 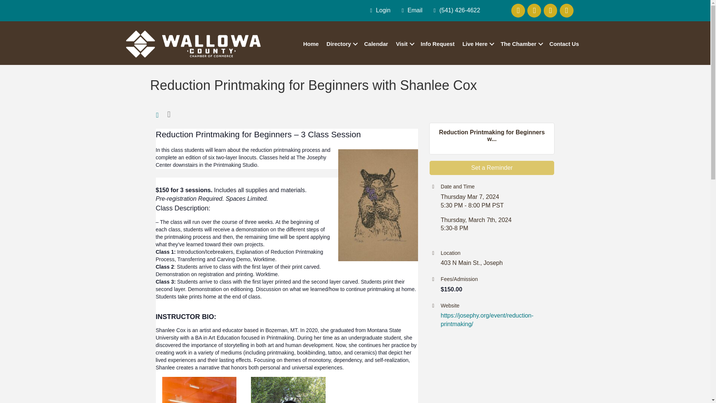 I want to click on Home, so click(x=311, y=44).